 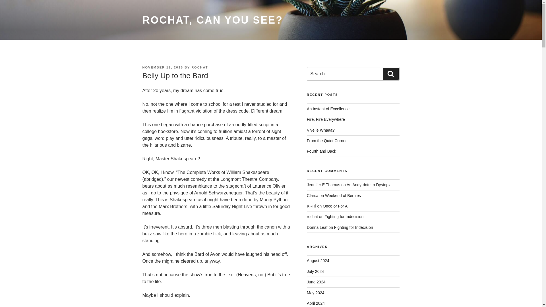 What do you see at coordinates (321, 130) in the screenshot?
I see `Vive le Whaaa?` at bounding box center [321, 130].